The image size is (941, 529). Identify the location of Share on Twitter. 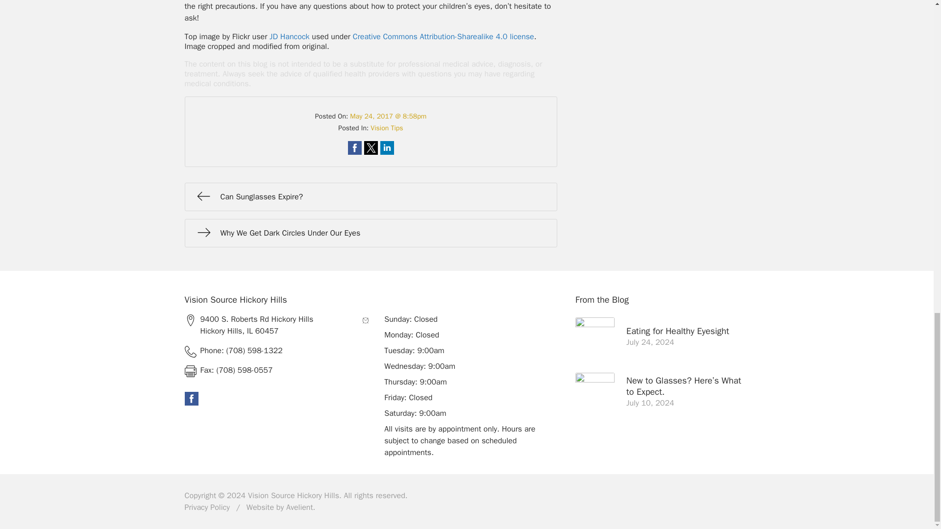
(370, 148).